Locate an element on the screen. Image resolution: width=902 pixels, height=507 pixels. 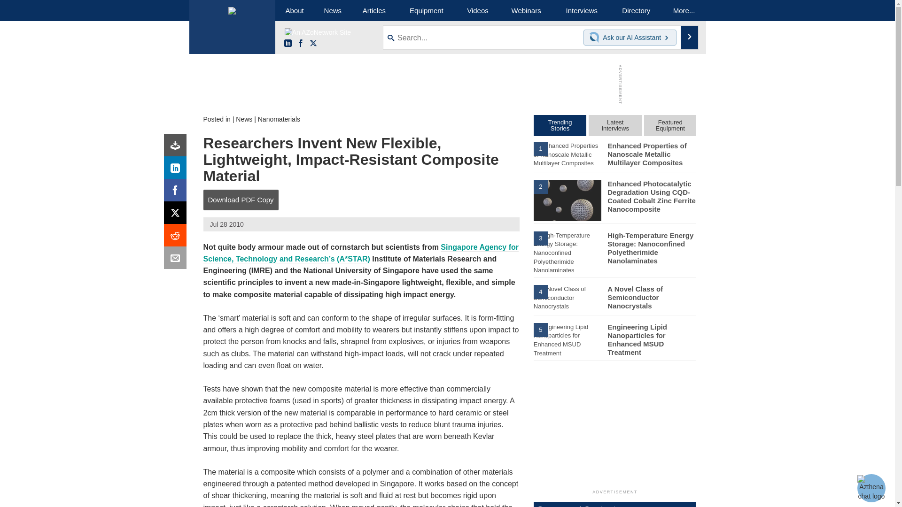
Download PDF copy is located at coordinates (177, 147).